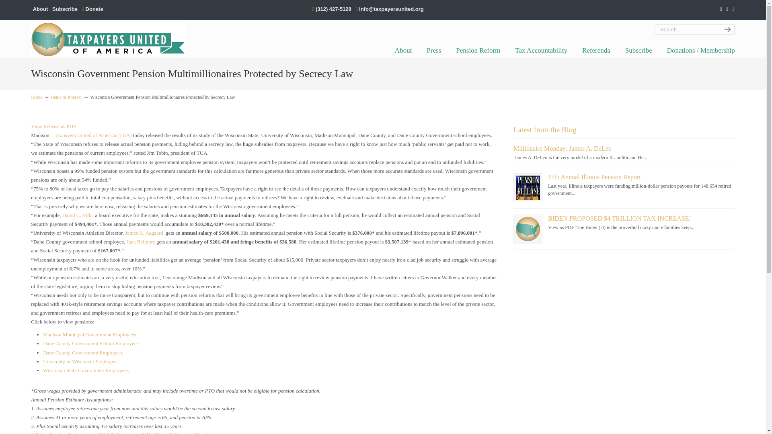 This screenshot has height=434, width=772. Describe the element at coordinates (433, 50) in the screenshot. I see `Press` at that location.